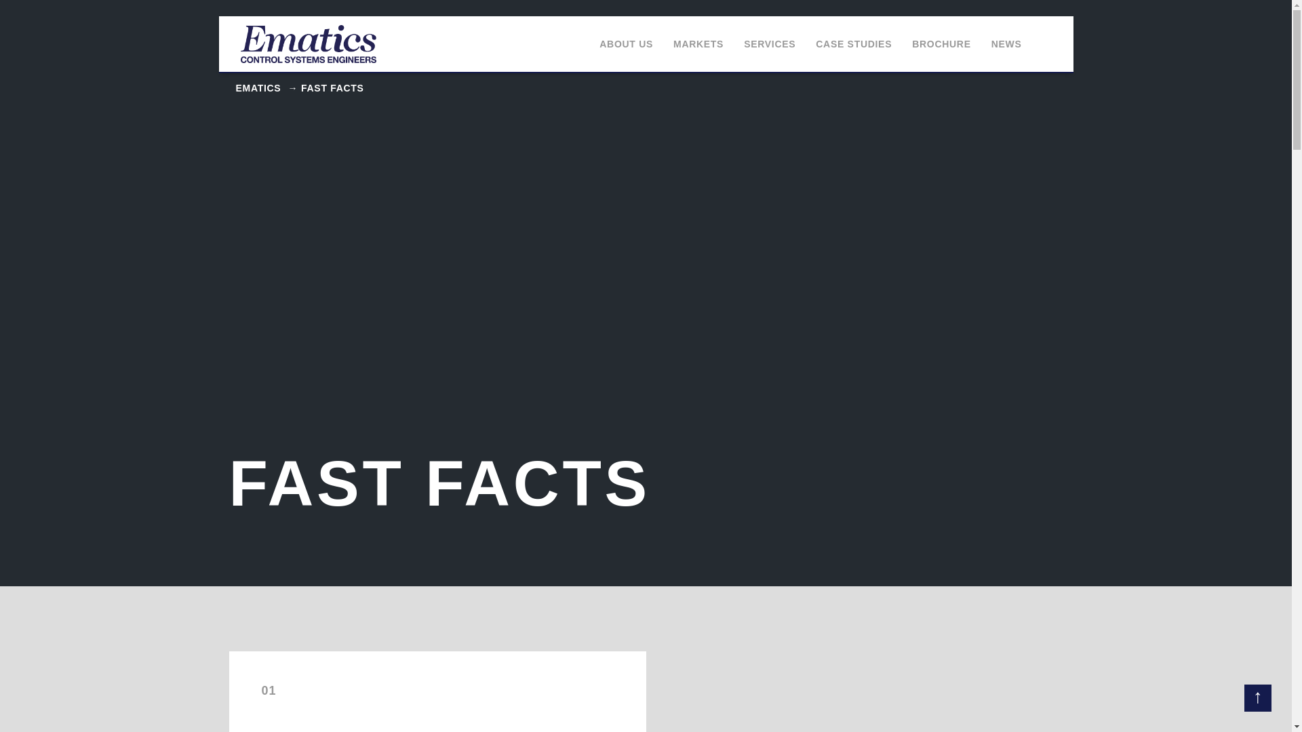 The width and height of the screenshot is (1302, 732). Describe the element at coordinates (698, 43) in the screenshot. I see `MARKETS` at that location.